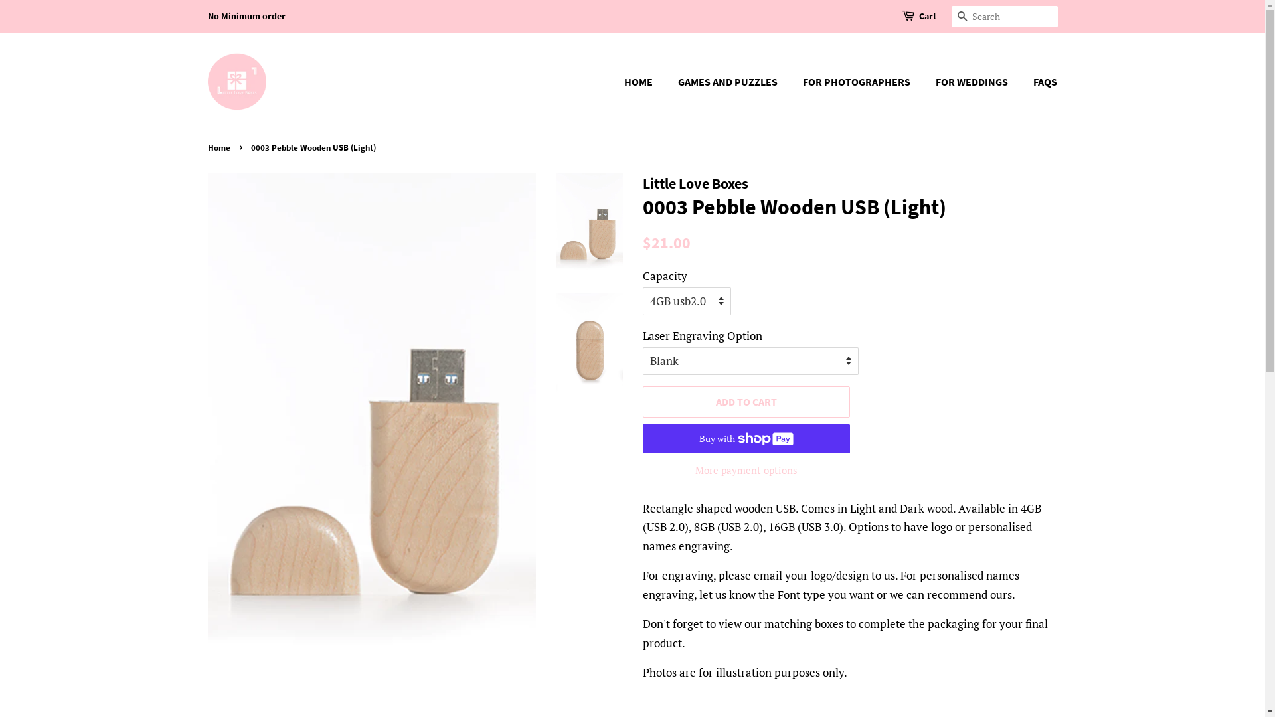 The width and height of the screenshot is (1275, 717). I want to click on FOR WEDDINGS, so click(974, 82).